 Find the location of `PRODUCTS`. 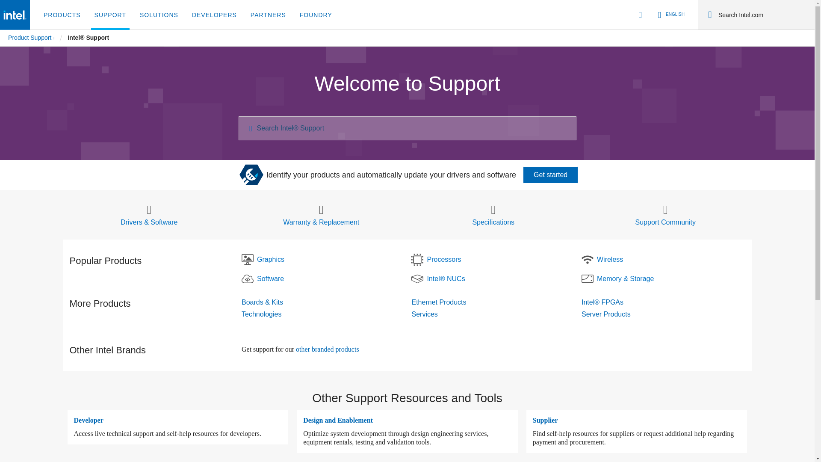

PRODUCTS is located at coordinates (62, 15).